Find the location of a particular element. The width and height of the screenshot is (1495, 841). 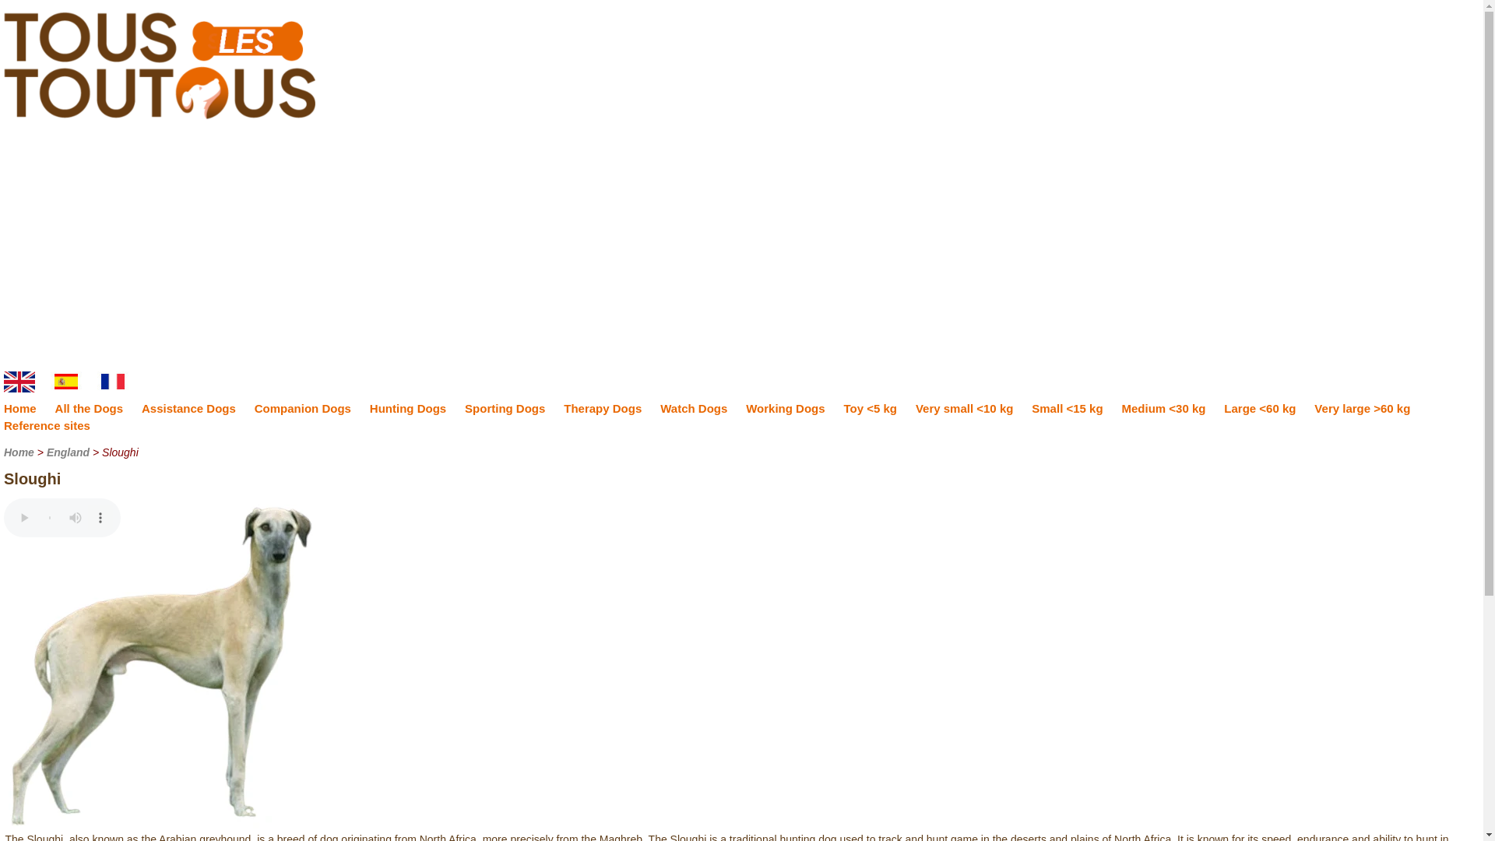

Hunting Dogs is located at coordinates (407, 408).